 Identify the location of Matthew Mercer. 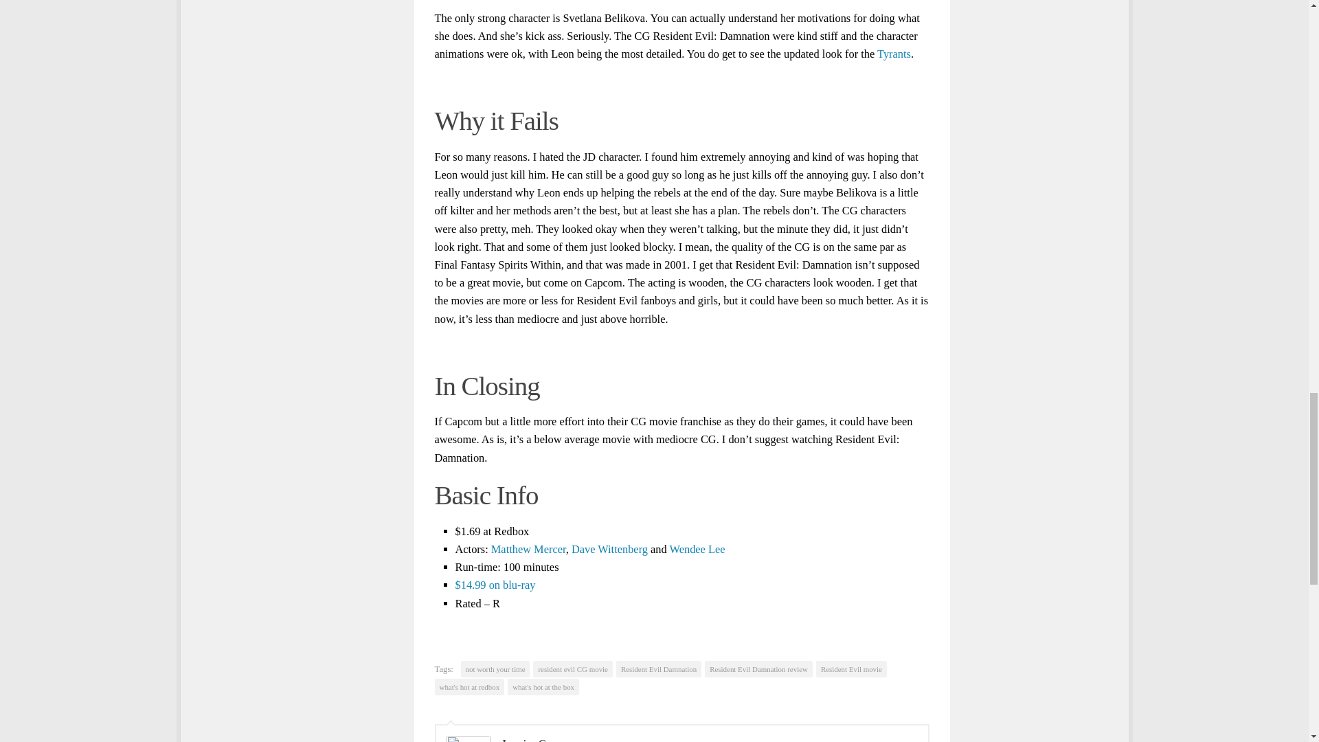
(528, 548).